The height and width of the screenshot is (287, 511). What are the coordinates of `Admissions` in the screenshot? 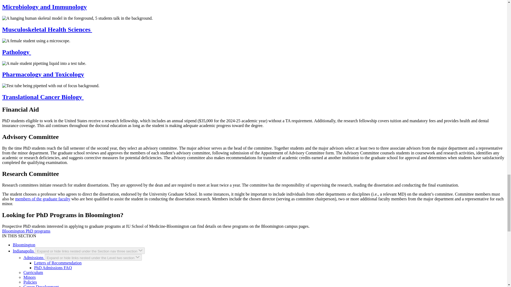 It's located at (34, 258).